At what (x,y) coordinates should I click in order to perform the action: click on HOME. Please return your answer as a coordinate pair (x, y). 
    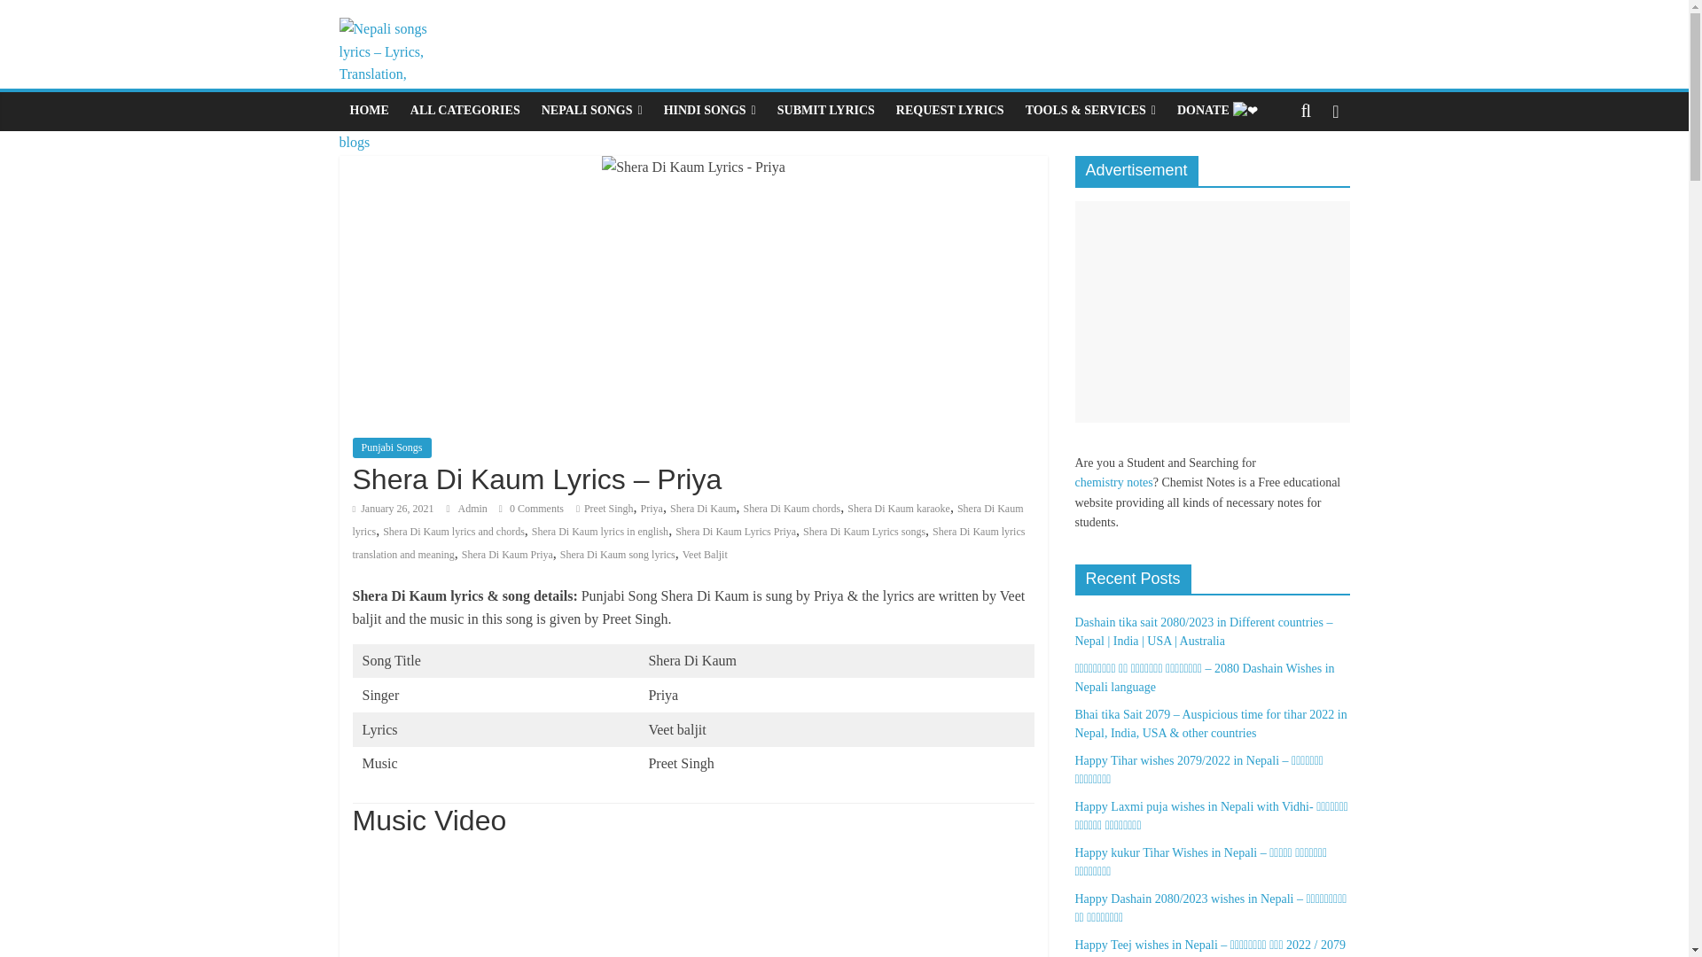
    Looking at the image, I should click on (369, 110).